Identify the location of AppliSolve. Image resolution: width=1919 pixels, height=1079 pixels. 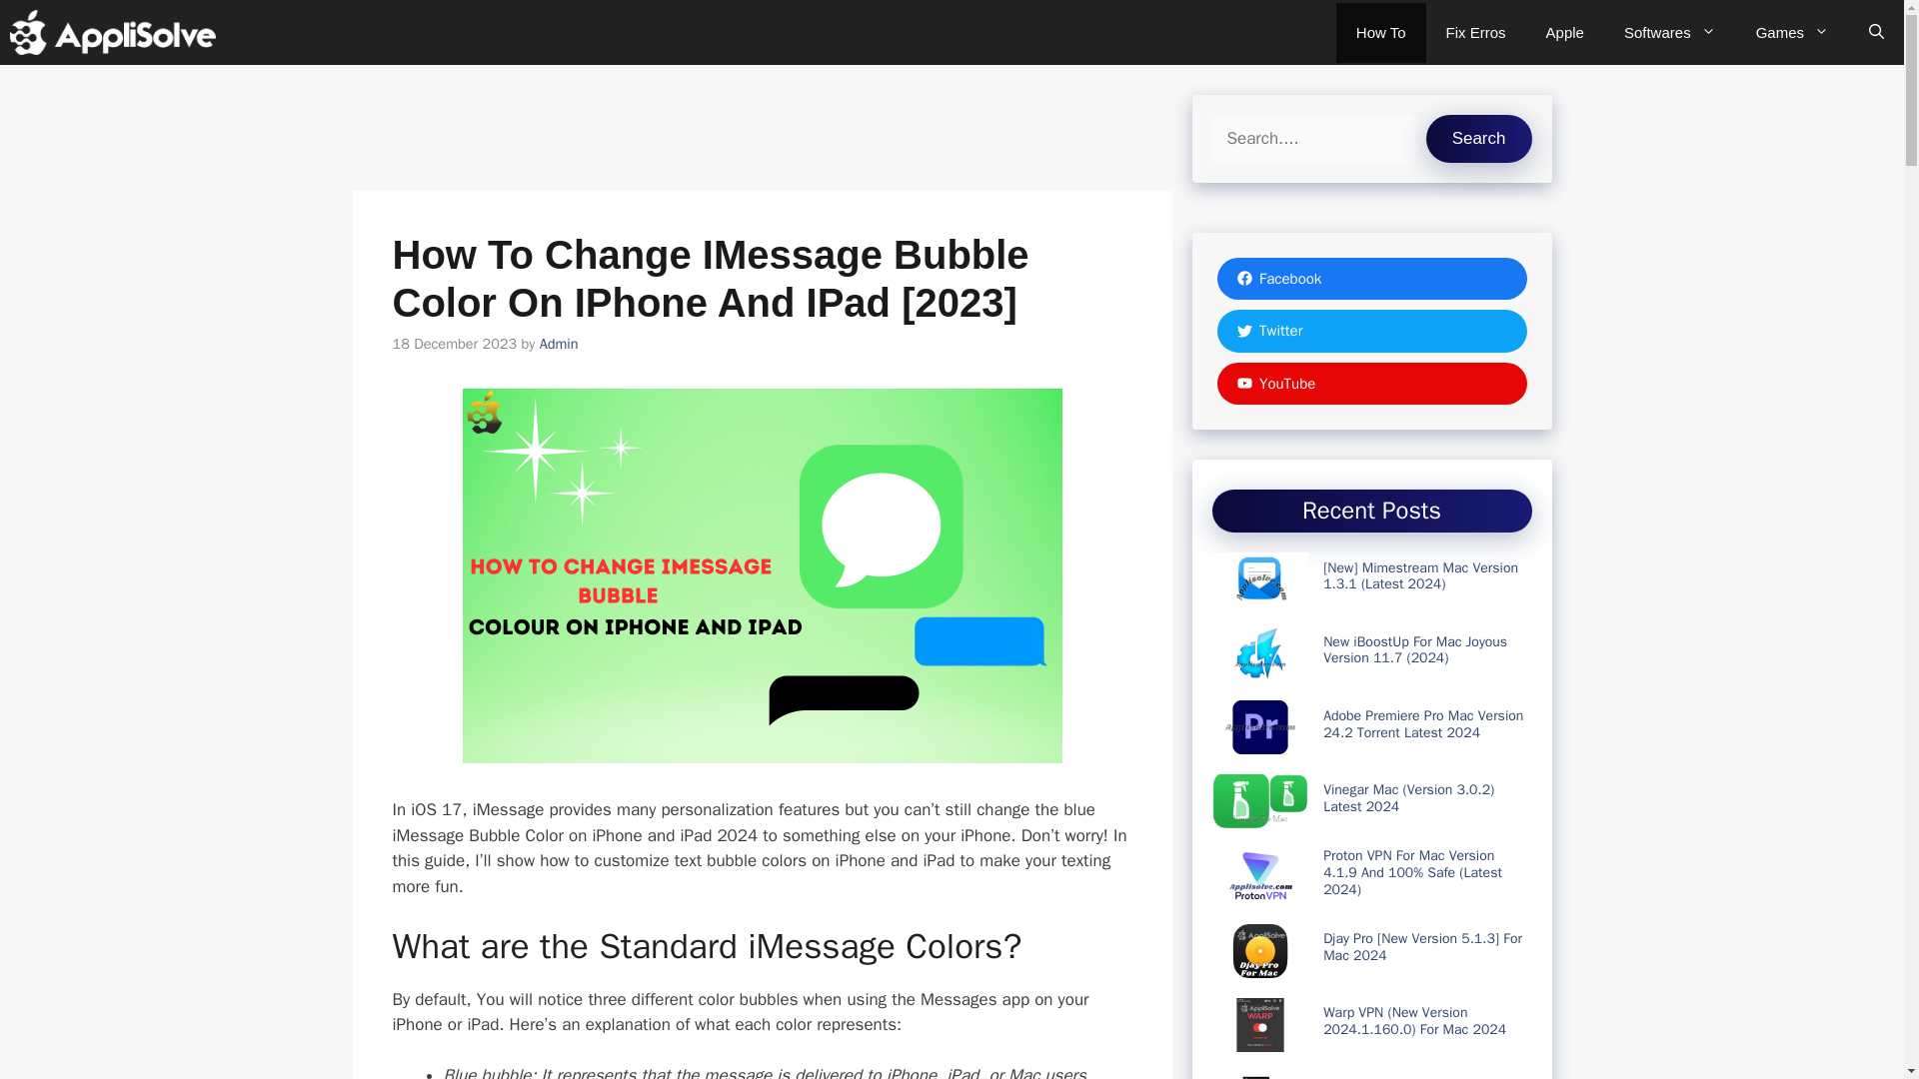
(112, 32).